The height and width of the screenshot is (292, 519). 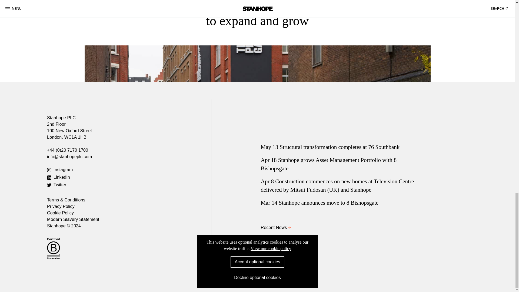 What do you see at coordinates (343, 203) in the screenshot?
I see `Mar 14 Stanhope announces move to 8 Bishopsgate` at bounding box center [343, 203].